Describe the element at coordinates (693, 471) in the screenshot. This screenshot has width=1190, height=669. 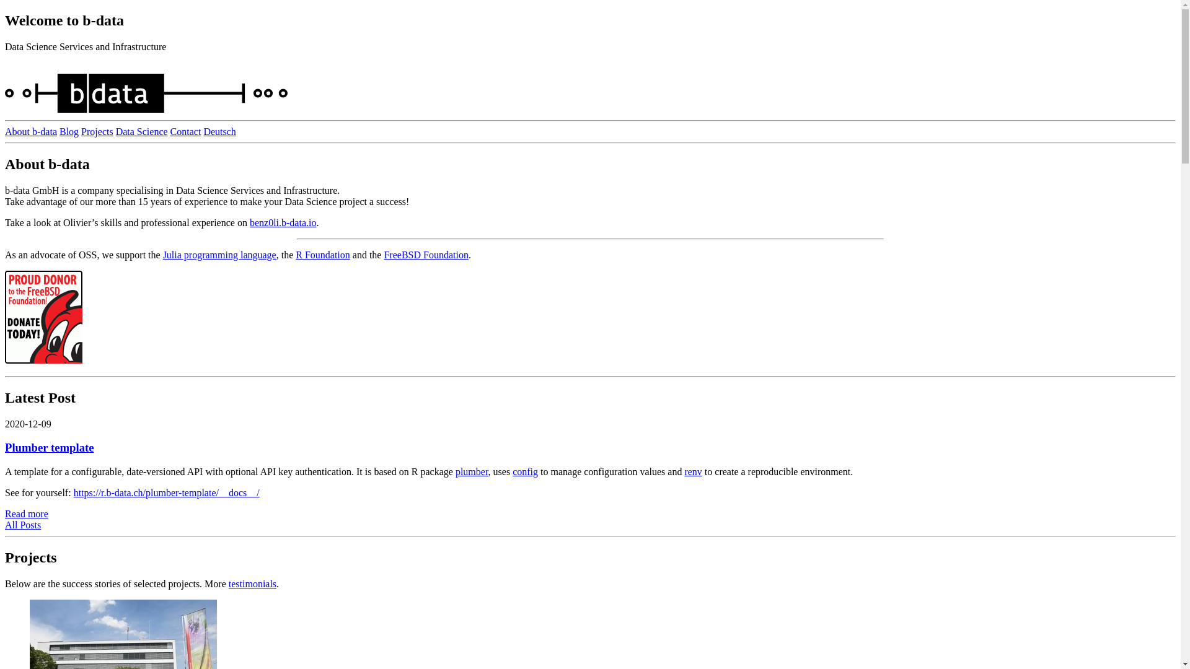
I see `renv` at that location.